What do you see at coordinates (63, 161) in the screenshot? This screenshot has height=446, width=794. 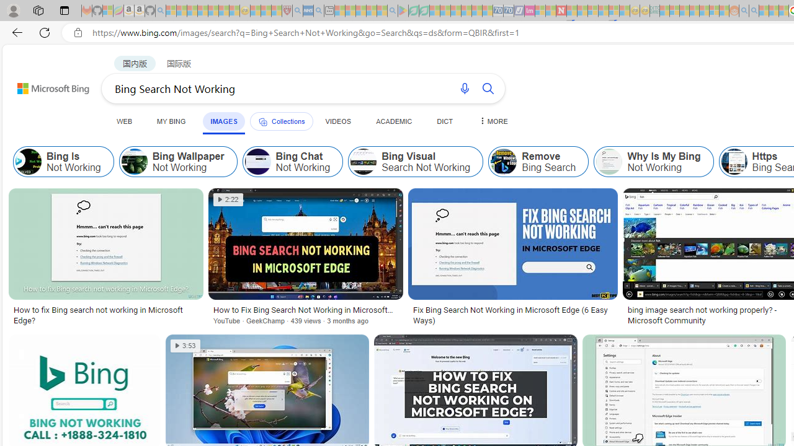 I see `Bing Is Not Working` at bounding box center [63, 161].